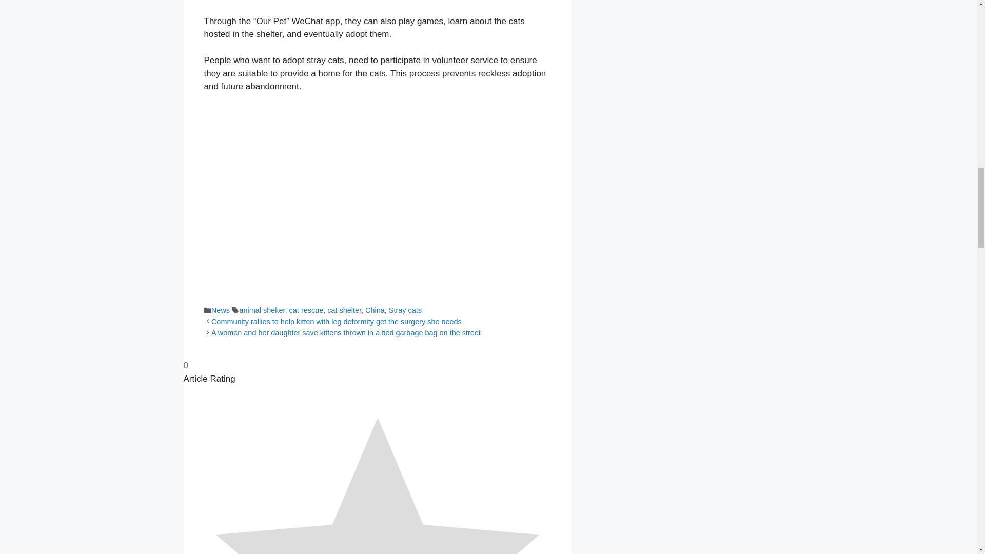 Image resolution: width=985 pixels, height=554 pixels. Describe the element at coordinates (405, 310) in the screenshot. I see `Stray cats` at that location.